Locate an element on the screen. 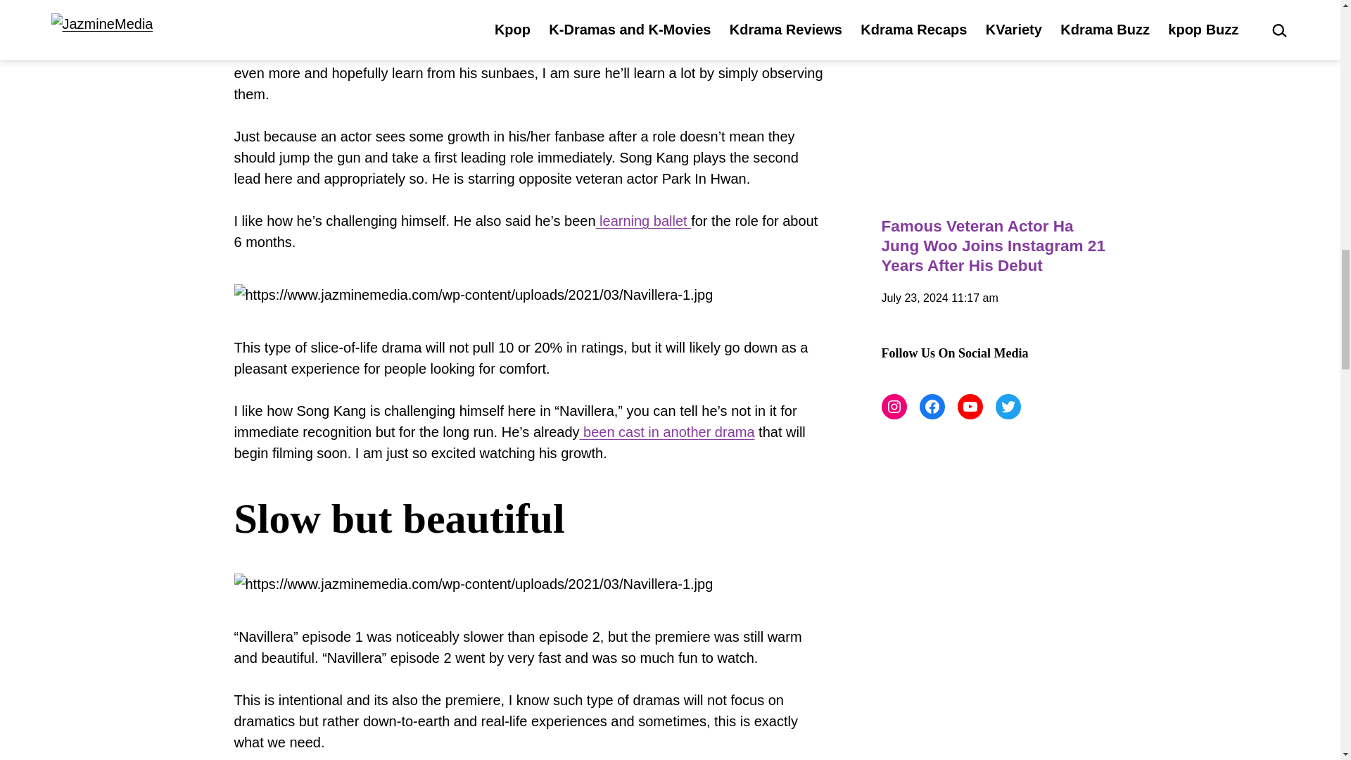 The height and width of the screenshot is (760, 1351). Ha Jung Woo is located at coordinates (994, 134).